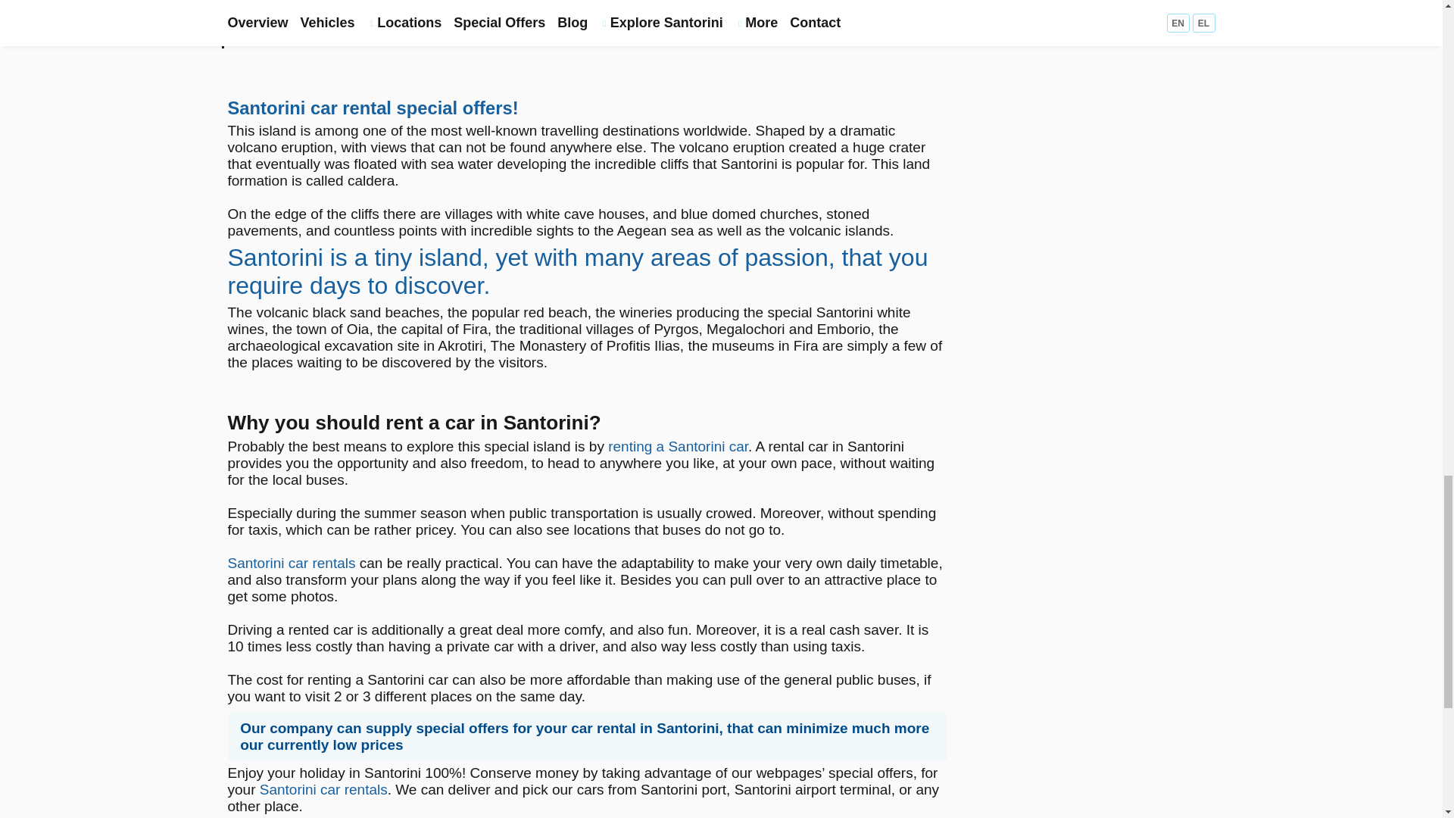  Describe the element at coordinates (678, 446) in the screenshot. I see `renting a Santorini car` at that location.